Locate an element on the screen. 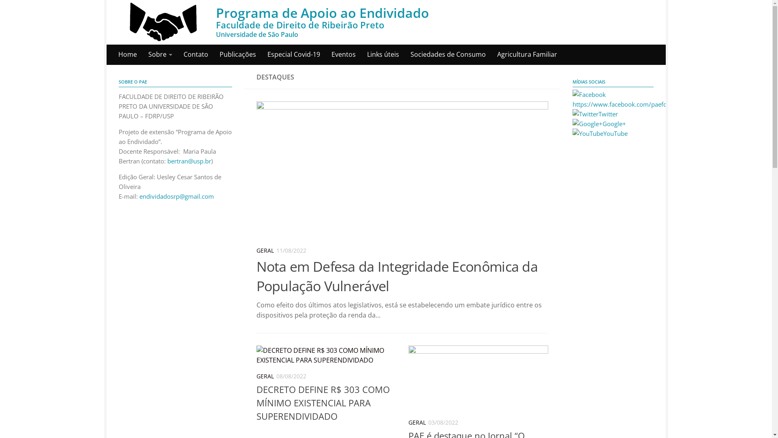 Image resolution: width=778 pixels, height=438 pixels. Facebook is located at coordinates (589, 94).